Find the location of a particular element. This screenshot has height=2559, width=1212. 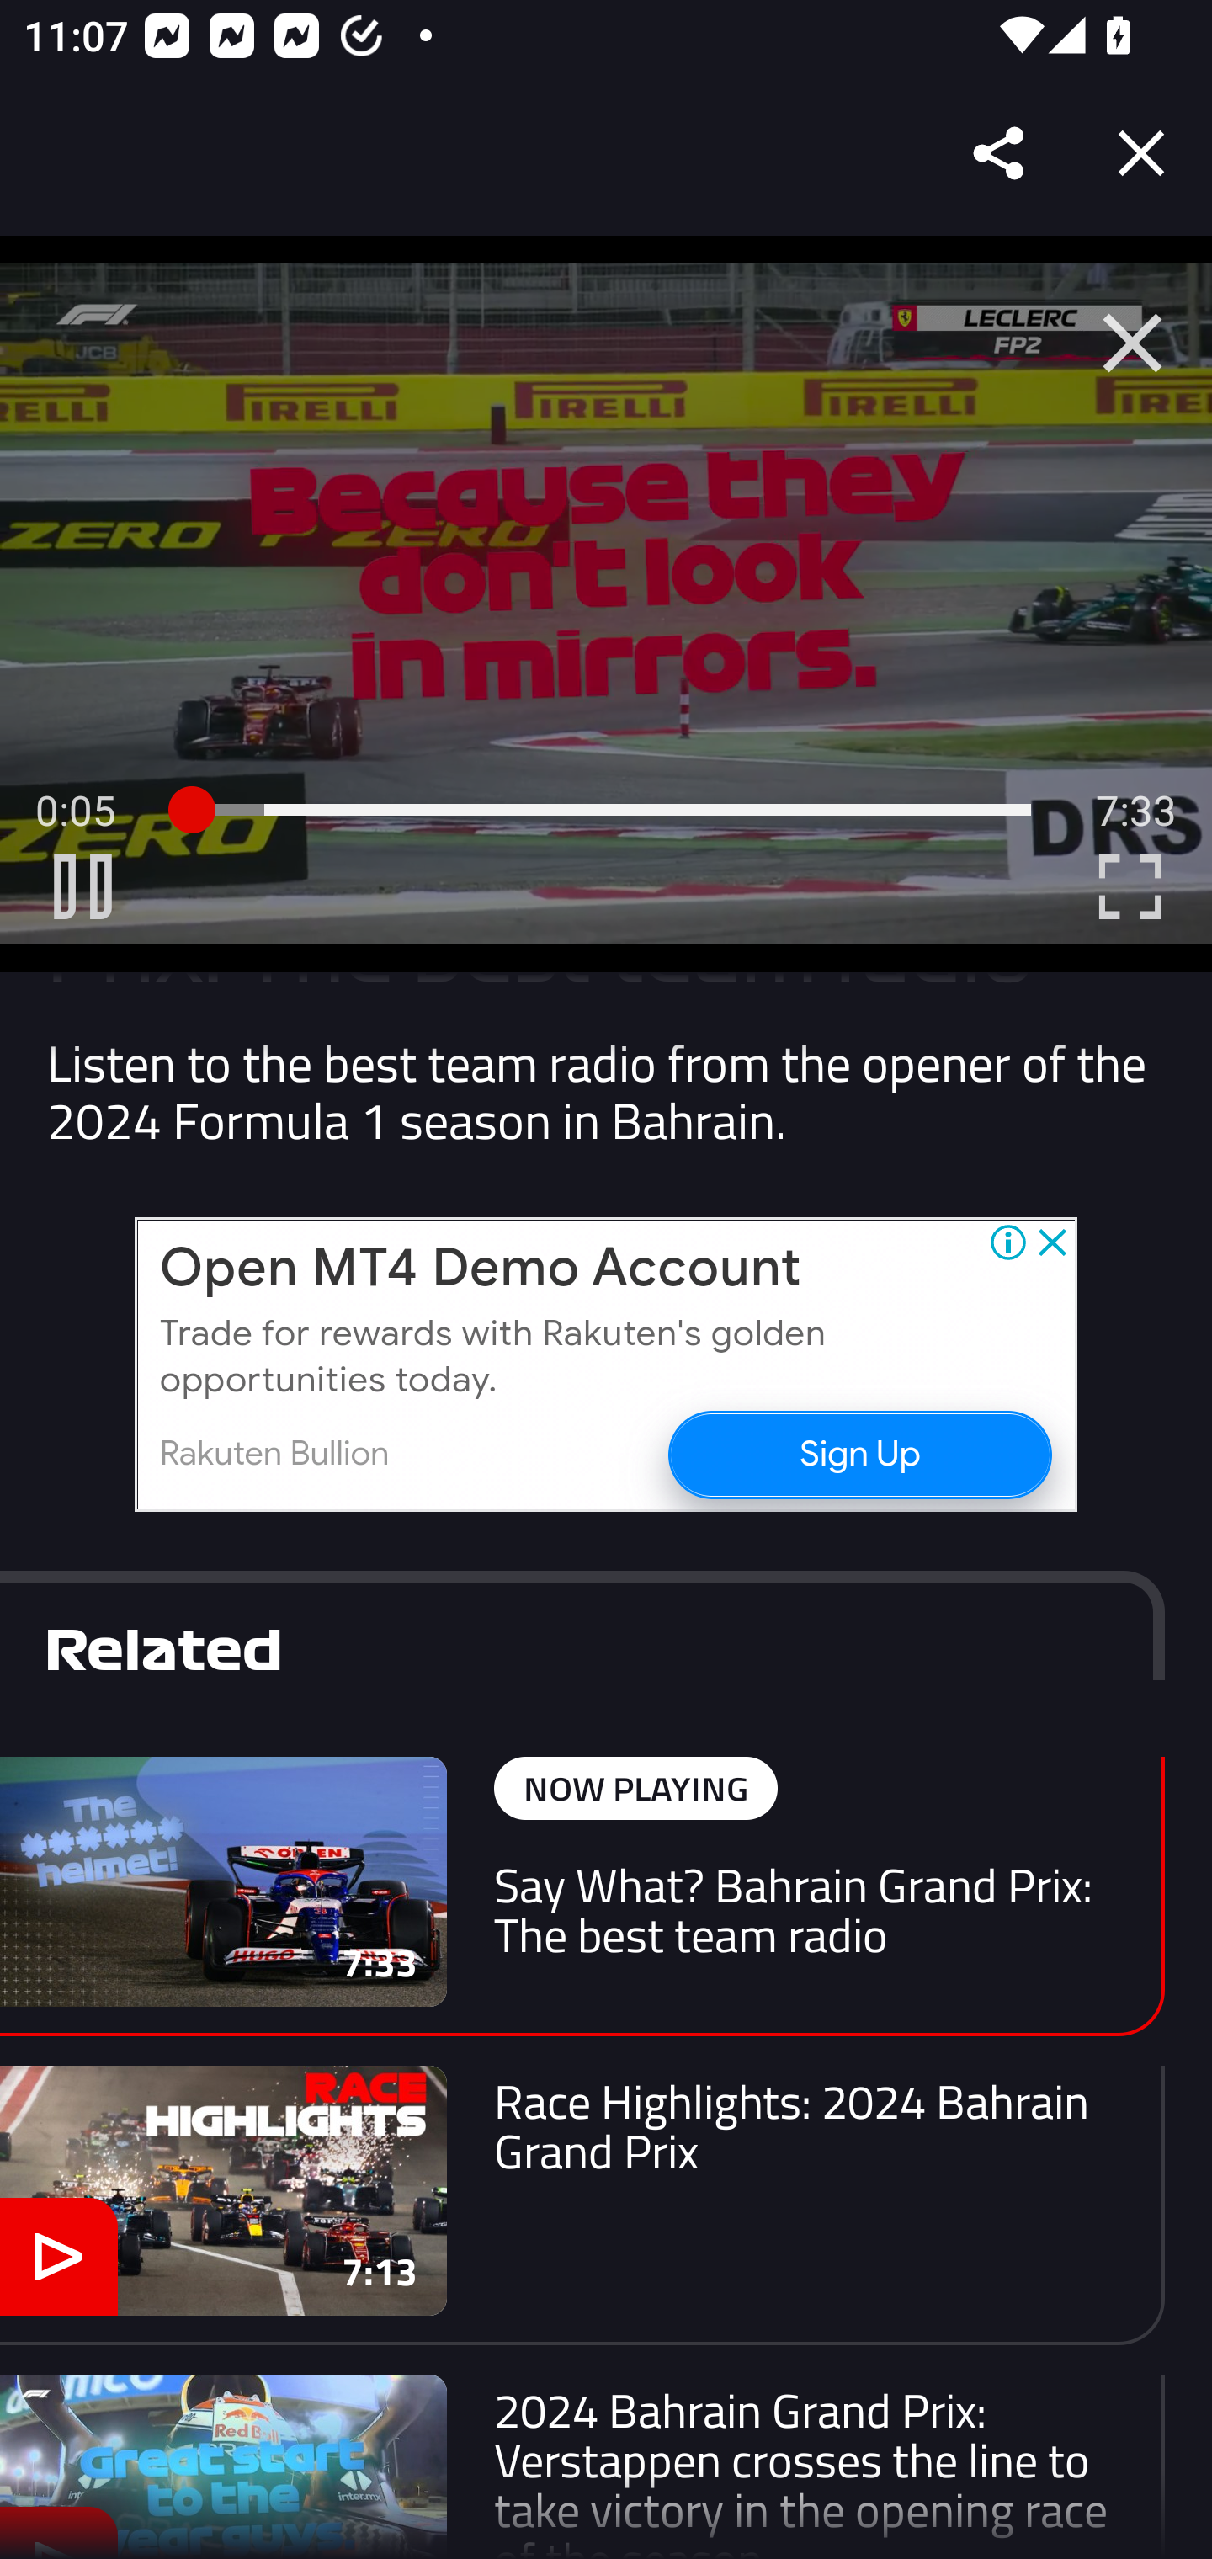

B Pause is located at coordinates (82, 886).